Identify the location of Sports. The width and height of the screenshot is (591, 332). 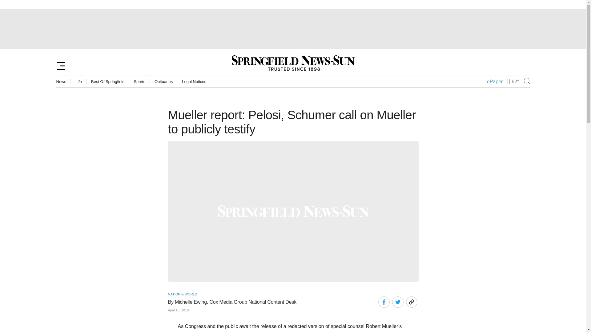
(139, 82).